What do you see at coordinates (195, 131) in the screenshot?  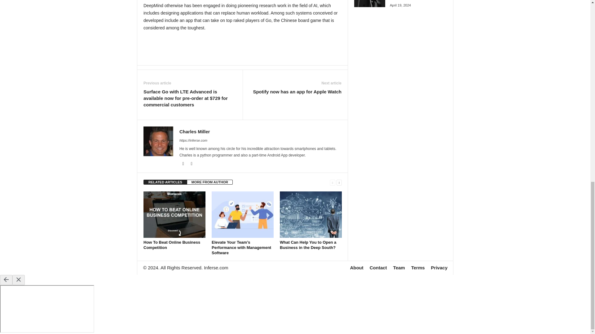 I see `Charles Miller` at bounding box center [195, 131].